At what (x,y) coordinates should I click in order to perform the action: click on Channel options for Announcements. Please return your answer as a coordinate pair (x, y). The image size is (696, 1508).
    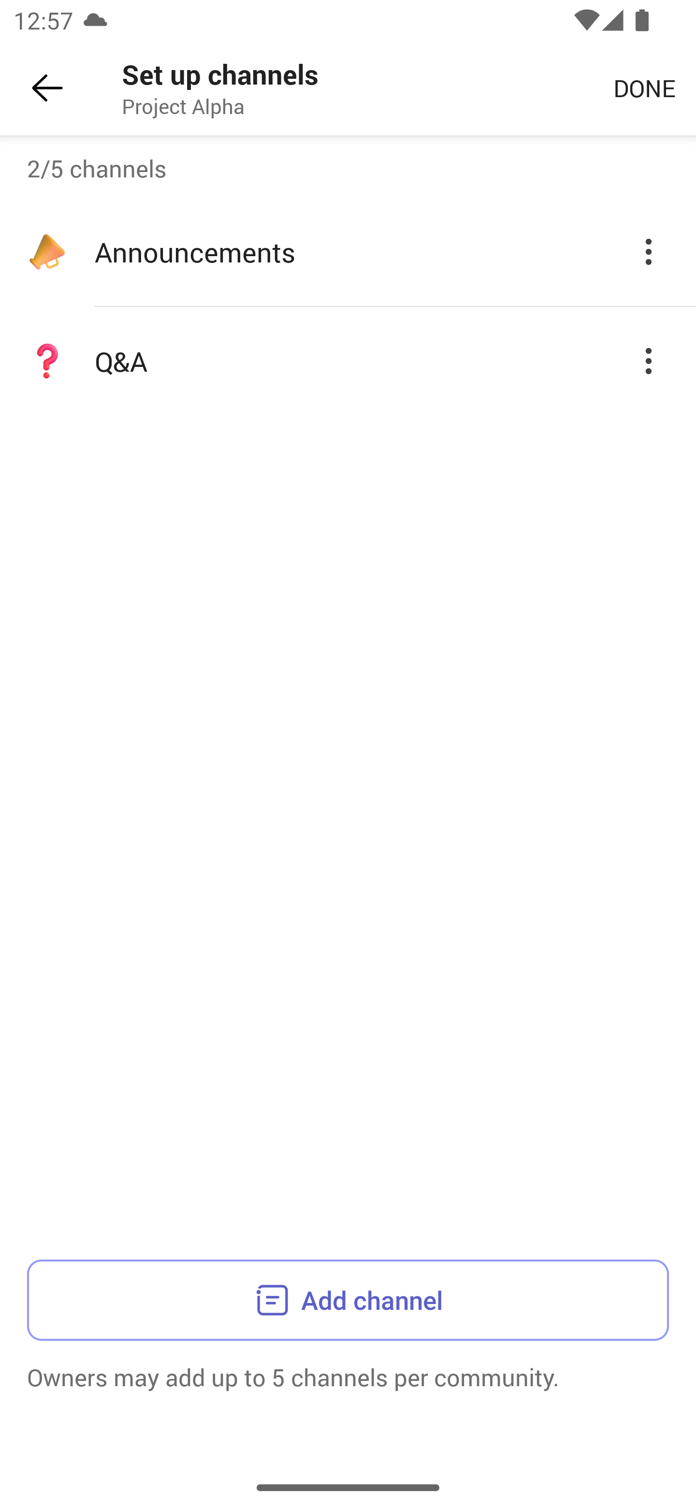
    Looking at the image, I should click on (649, 251).